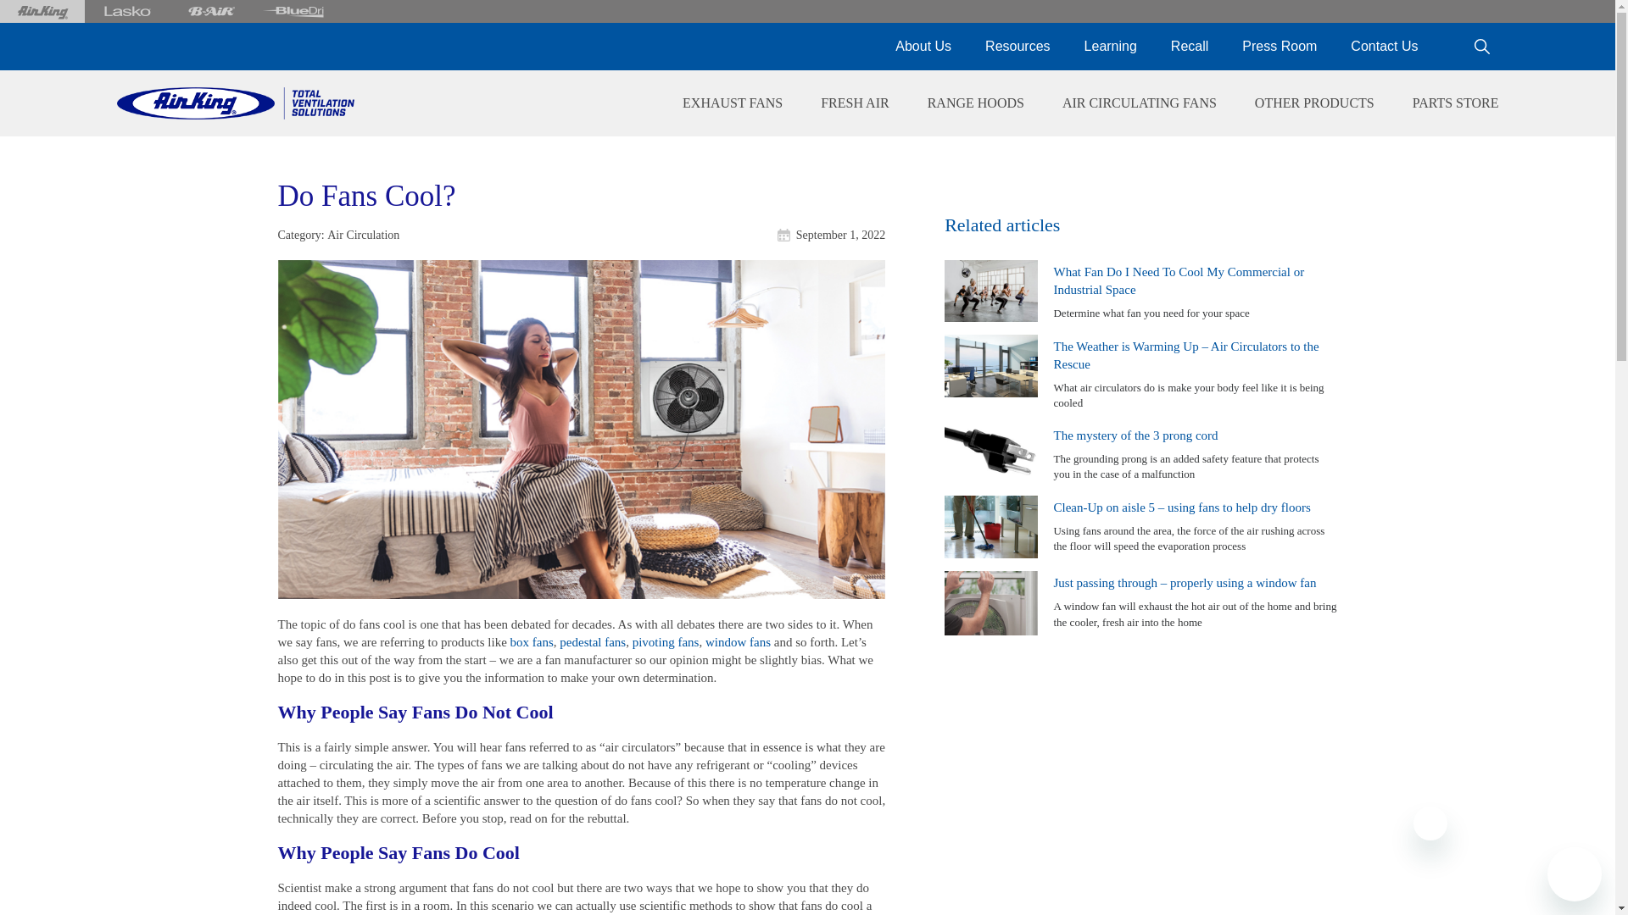 This screenshot has height=915, width=1628. I want to click on Press Room, so click(1279, 47).